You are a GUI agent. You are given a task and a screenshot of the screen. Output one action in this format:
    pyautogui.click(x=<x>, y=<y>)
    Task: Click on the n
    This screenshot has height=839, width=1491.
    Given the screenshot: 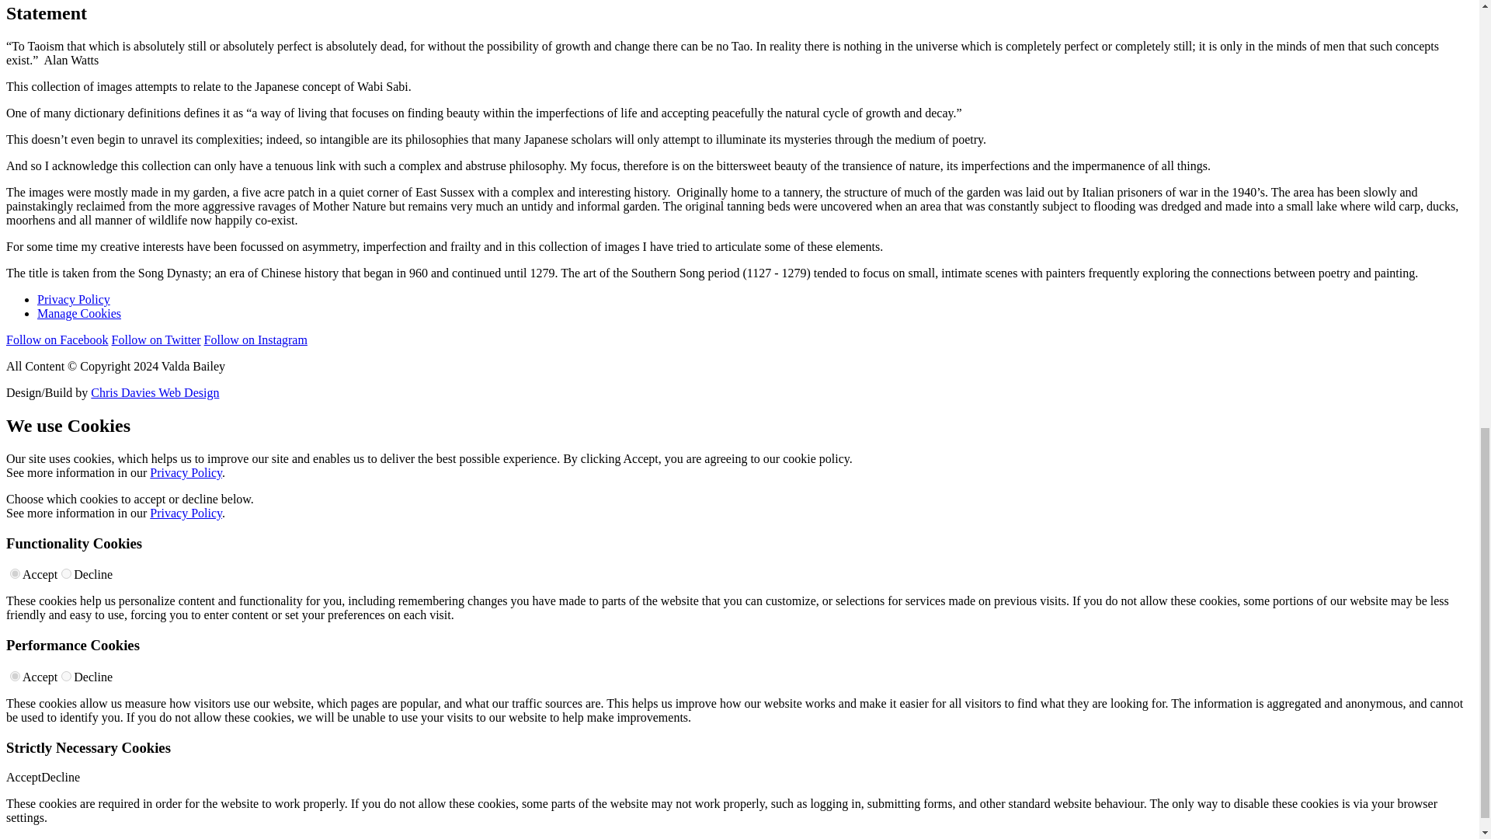 What is the action you would take?
    pyautogui.click(x=66, y=676)
    